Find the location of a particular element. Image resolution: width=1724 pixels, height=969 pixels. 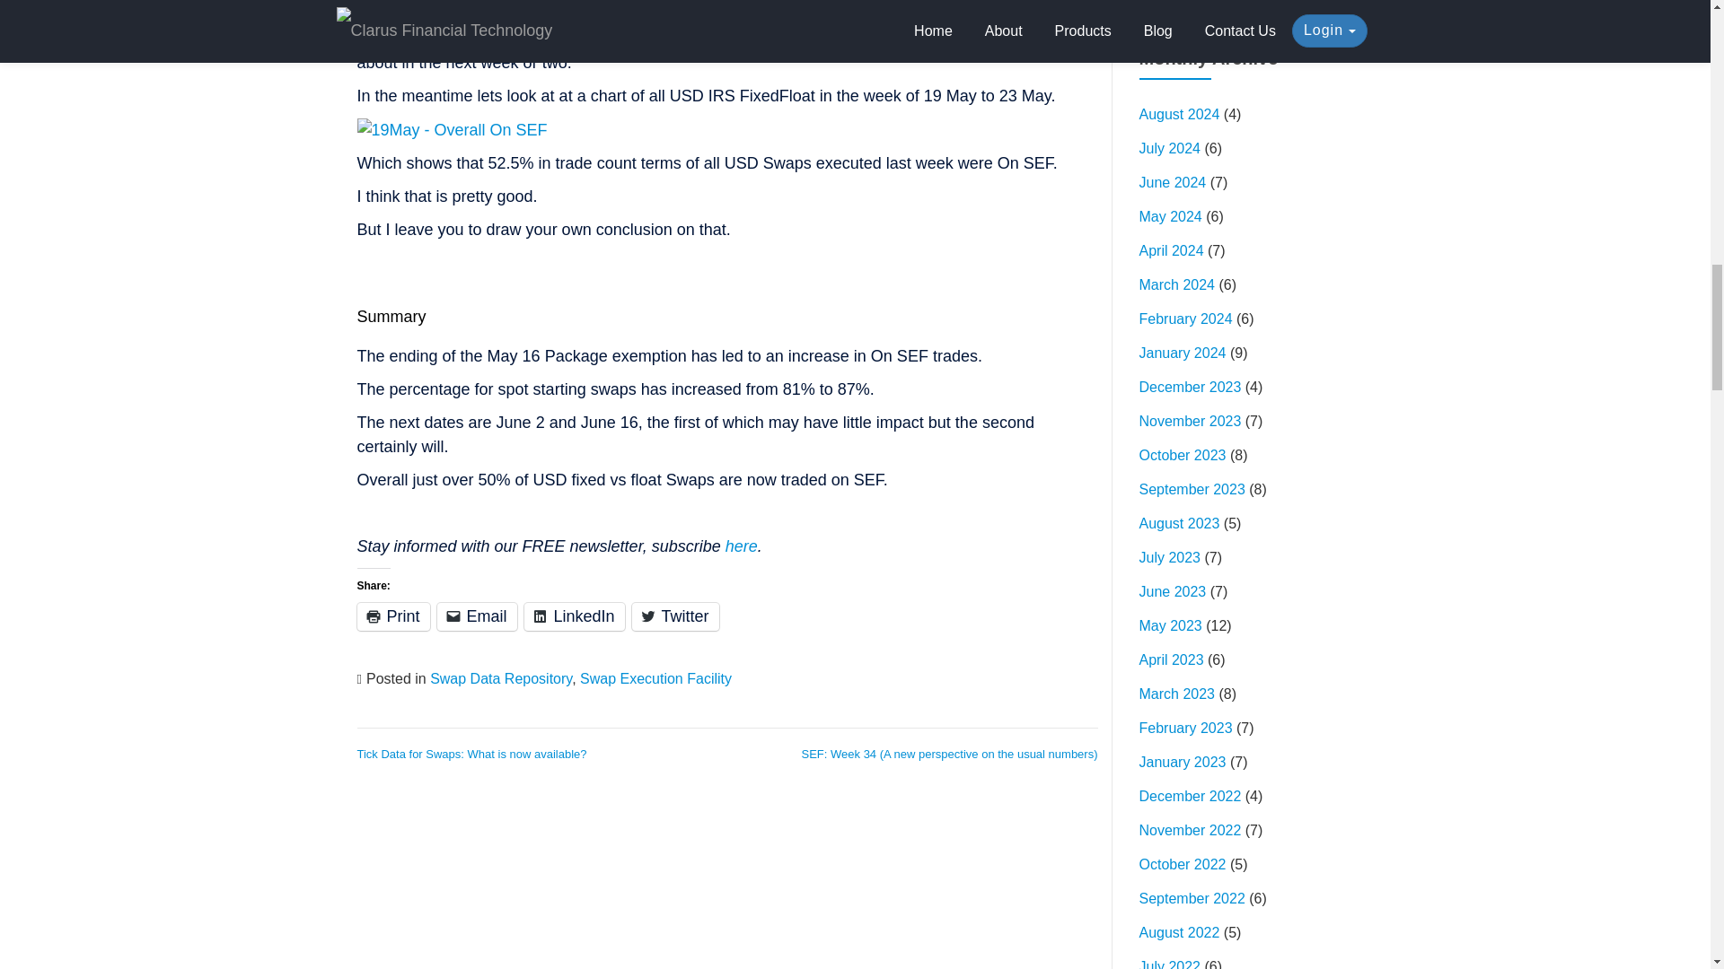

SDRView Pro is located at coordinates (860, 38).